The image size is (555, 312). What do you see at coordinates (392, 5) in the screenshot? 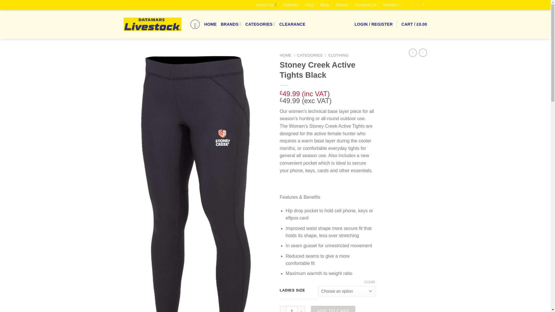
I see `Wishlist` at bounding box center [392, 5].